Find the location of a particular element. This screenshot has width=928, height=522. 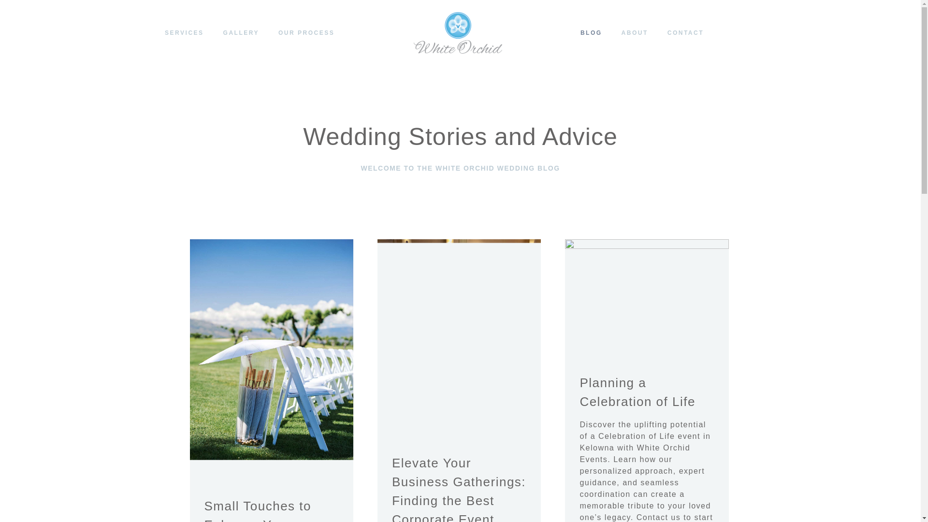

OUR PROCESS is located at coordinates (306, 33).